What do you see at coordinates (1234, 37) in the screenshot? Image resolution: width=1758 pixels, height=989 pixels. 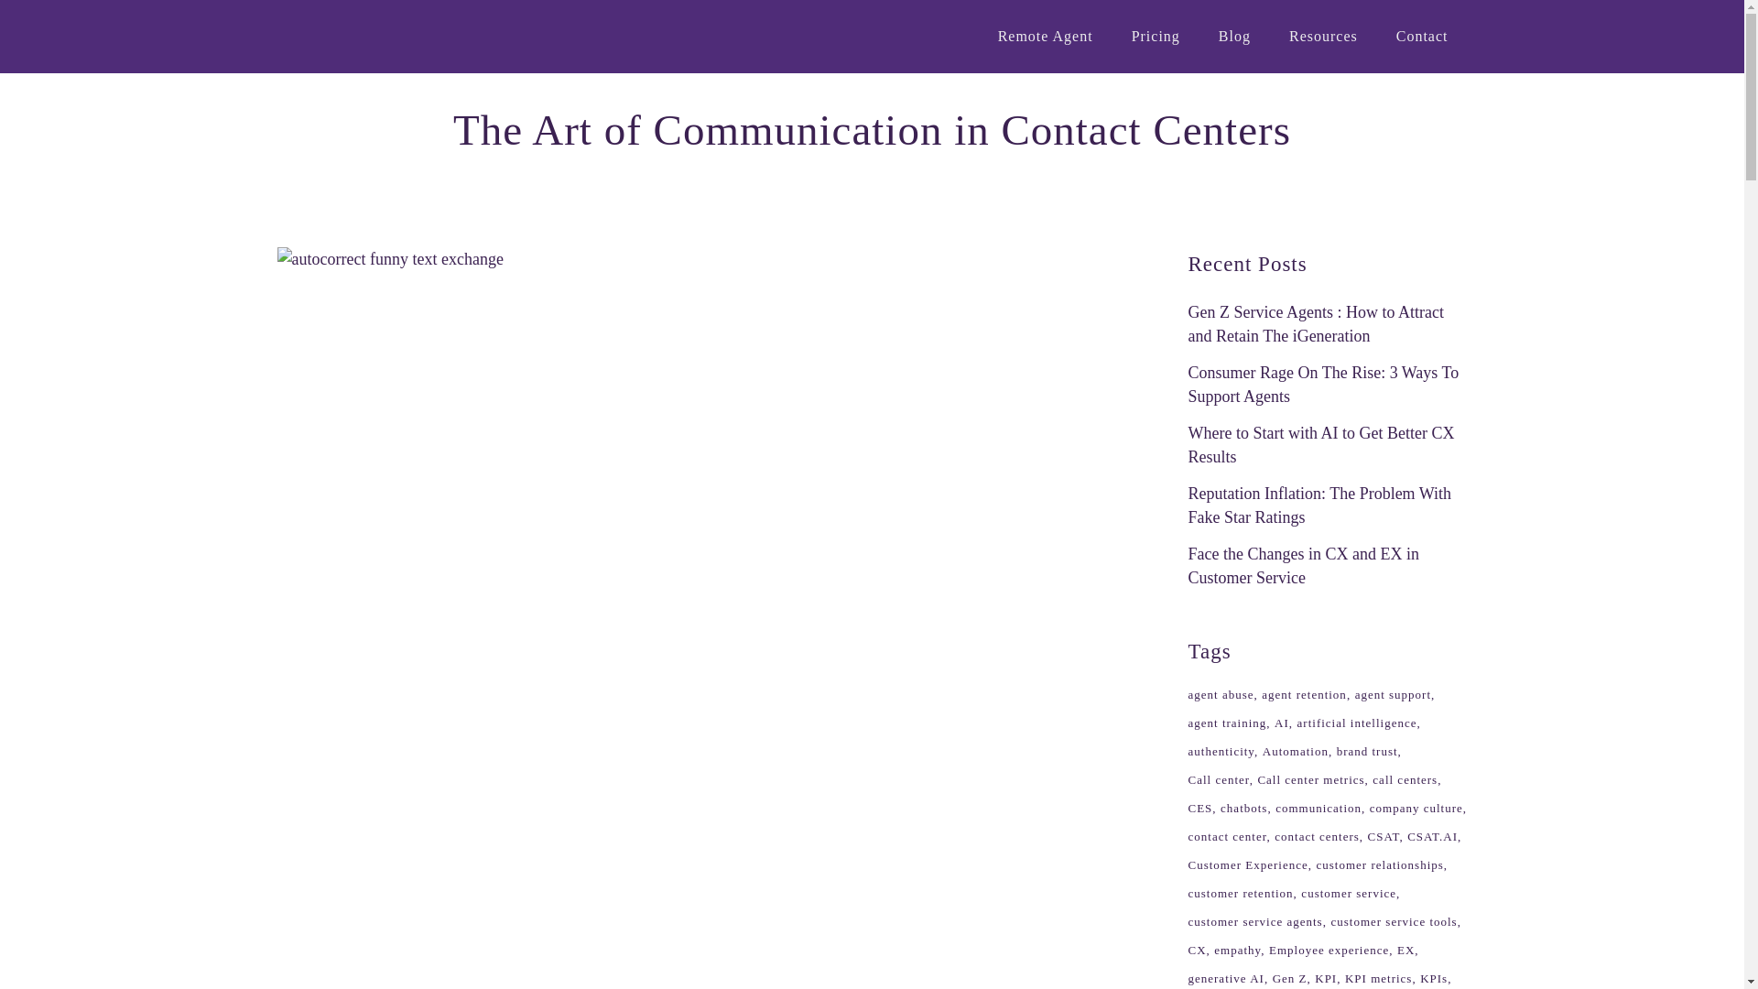 I see `Blog` at bounding box center [1234, 37].